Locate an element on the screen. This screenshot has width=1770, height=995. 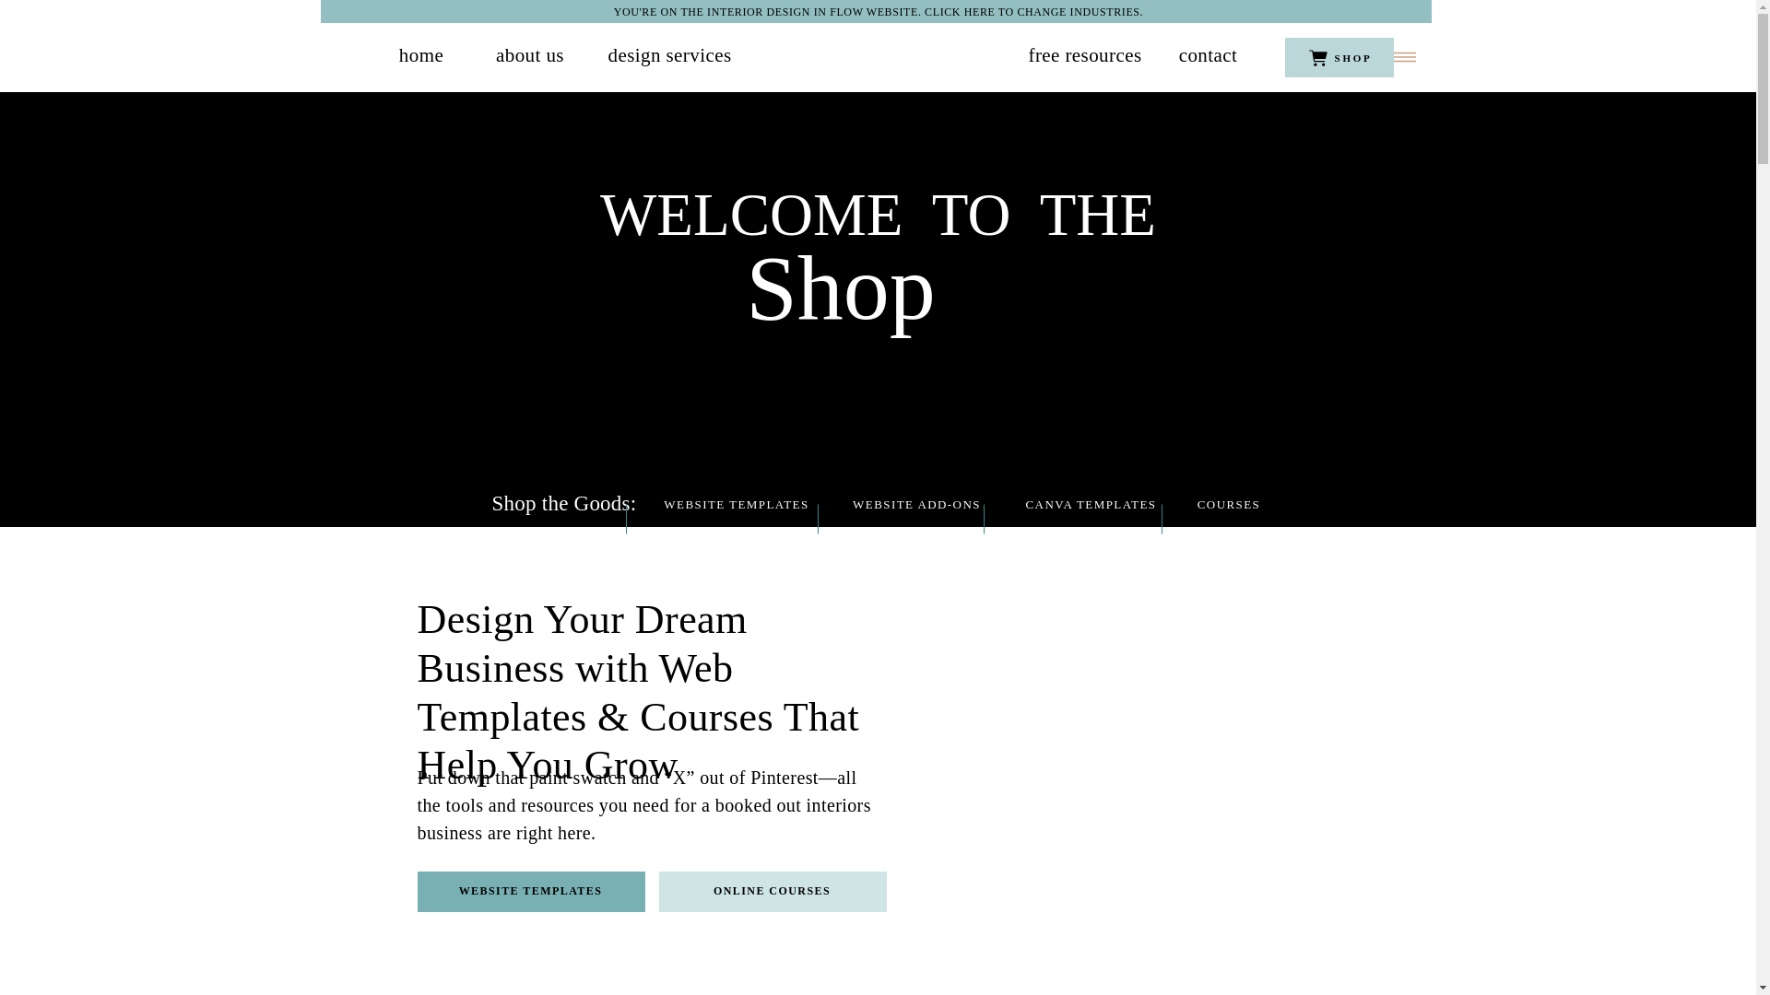
SHOP is located at coordinates (1353, 58).